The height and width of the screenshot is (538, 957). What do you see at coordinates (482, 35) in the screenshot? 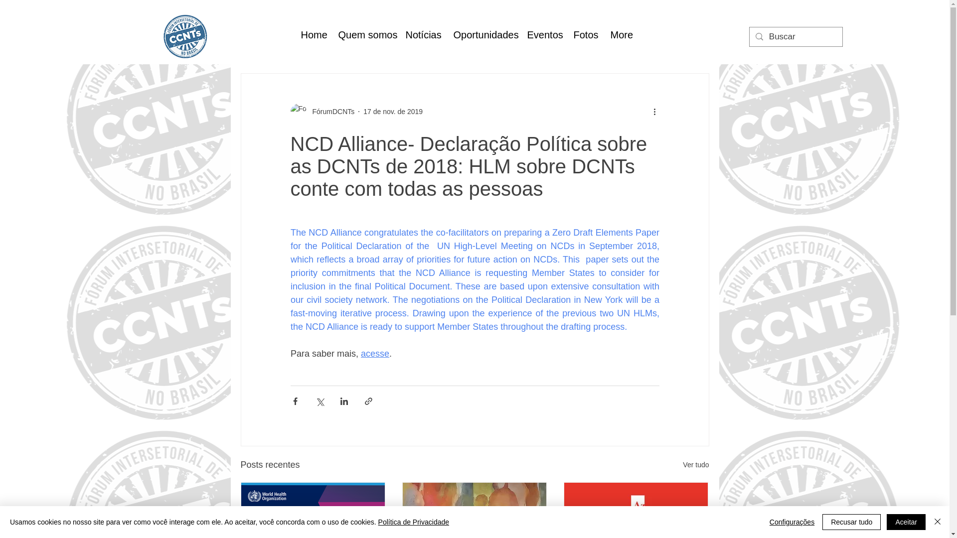
I see `Oportunidades` at bounding box center [482, 35].